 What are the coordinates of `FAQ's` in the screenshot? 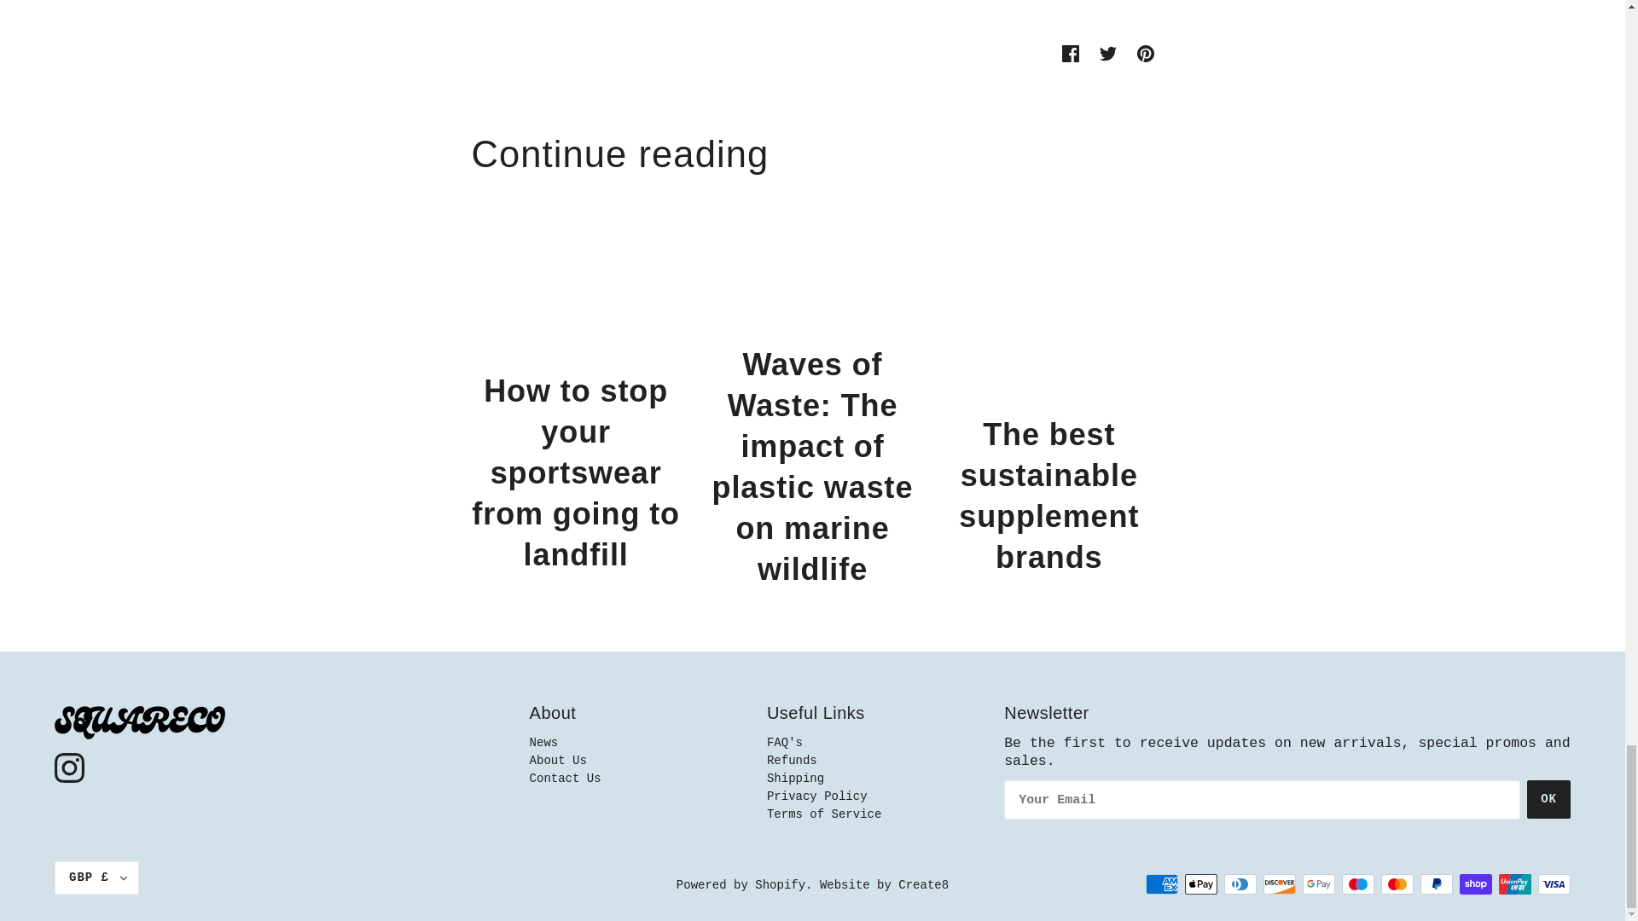 It's located at (784, 742).